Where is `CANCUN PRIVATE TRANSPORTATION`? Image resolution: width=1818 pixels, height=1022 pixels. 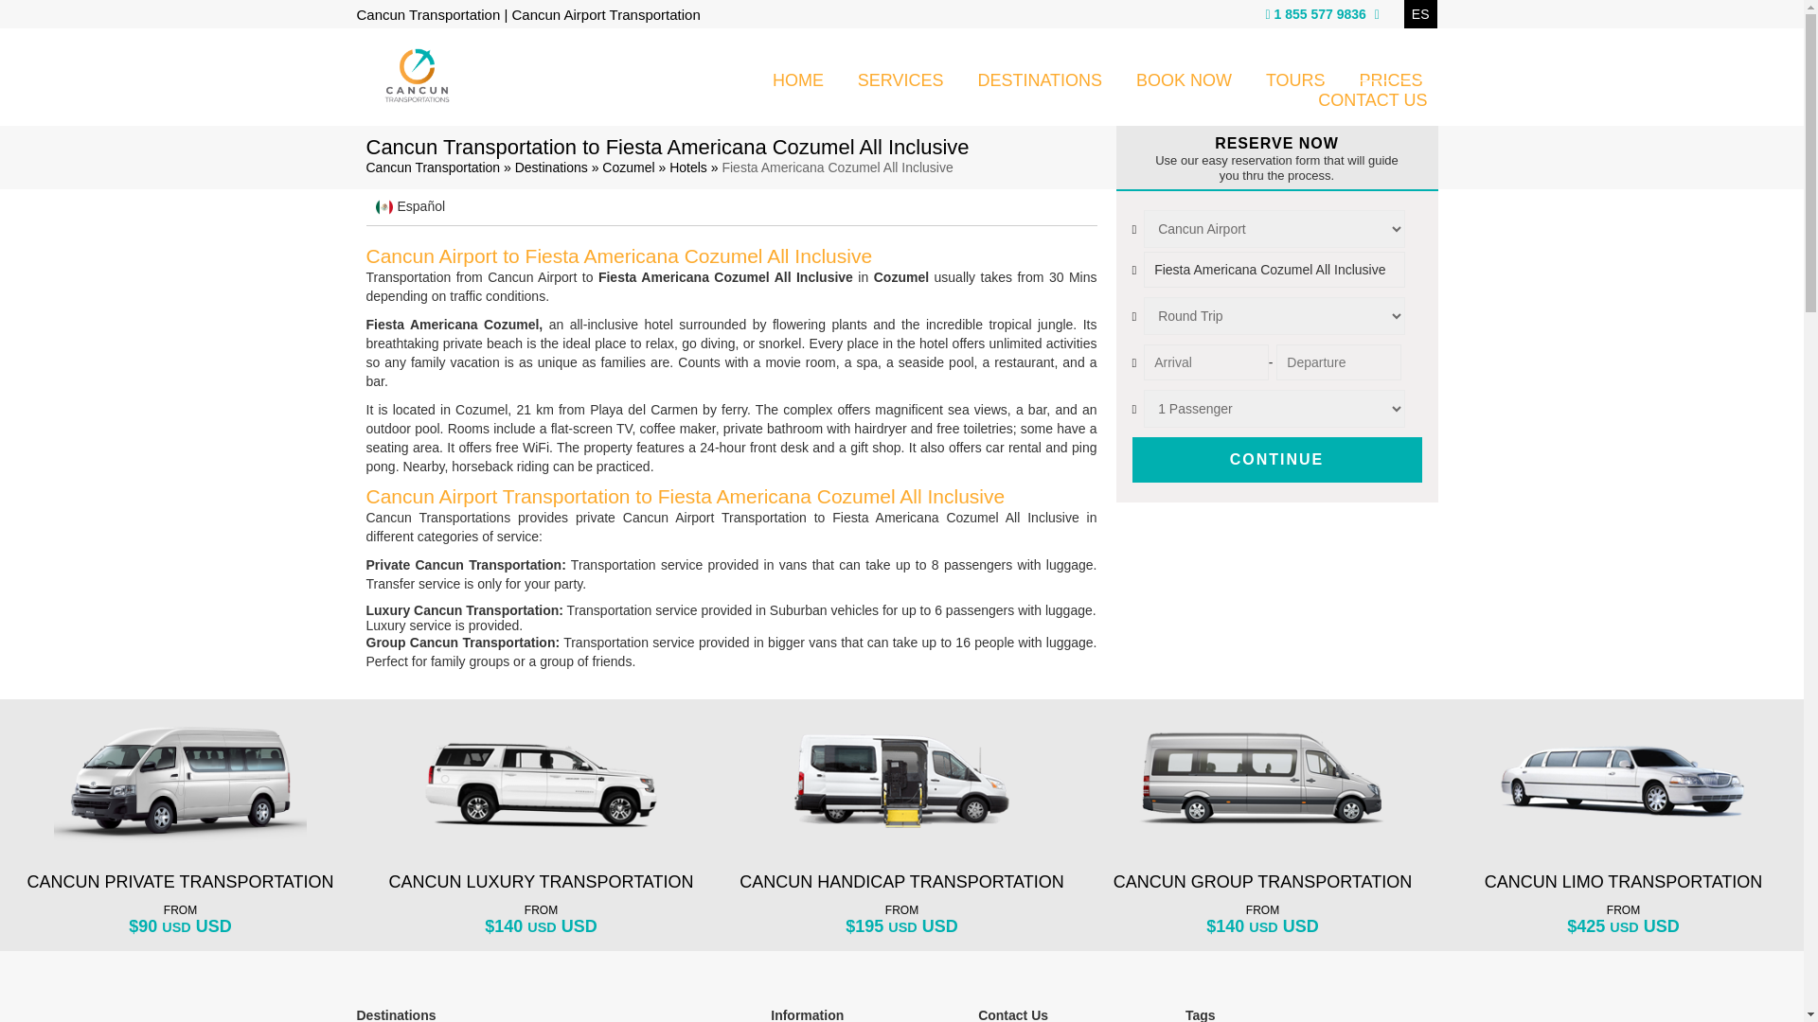 CANCUN PRIVATE TRANSPORTATION is located at coordinates (180, 882).